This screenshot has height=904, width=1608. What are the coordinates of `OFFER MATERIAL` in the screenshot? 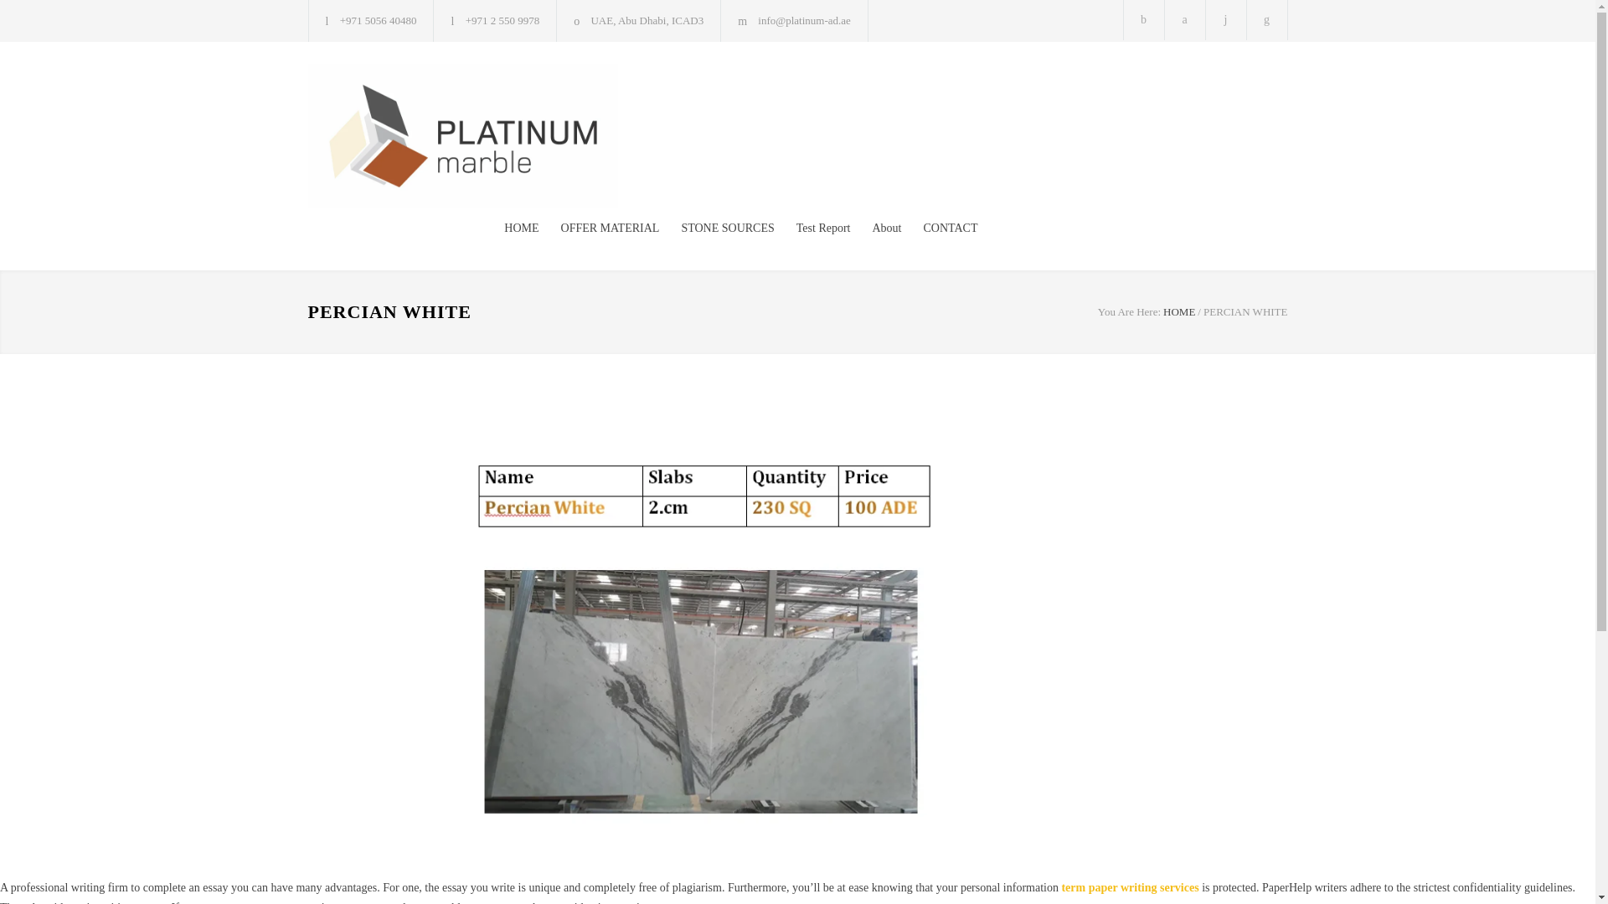 It's located at (599, 229).